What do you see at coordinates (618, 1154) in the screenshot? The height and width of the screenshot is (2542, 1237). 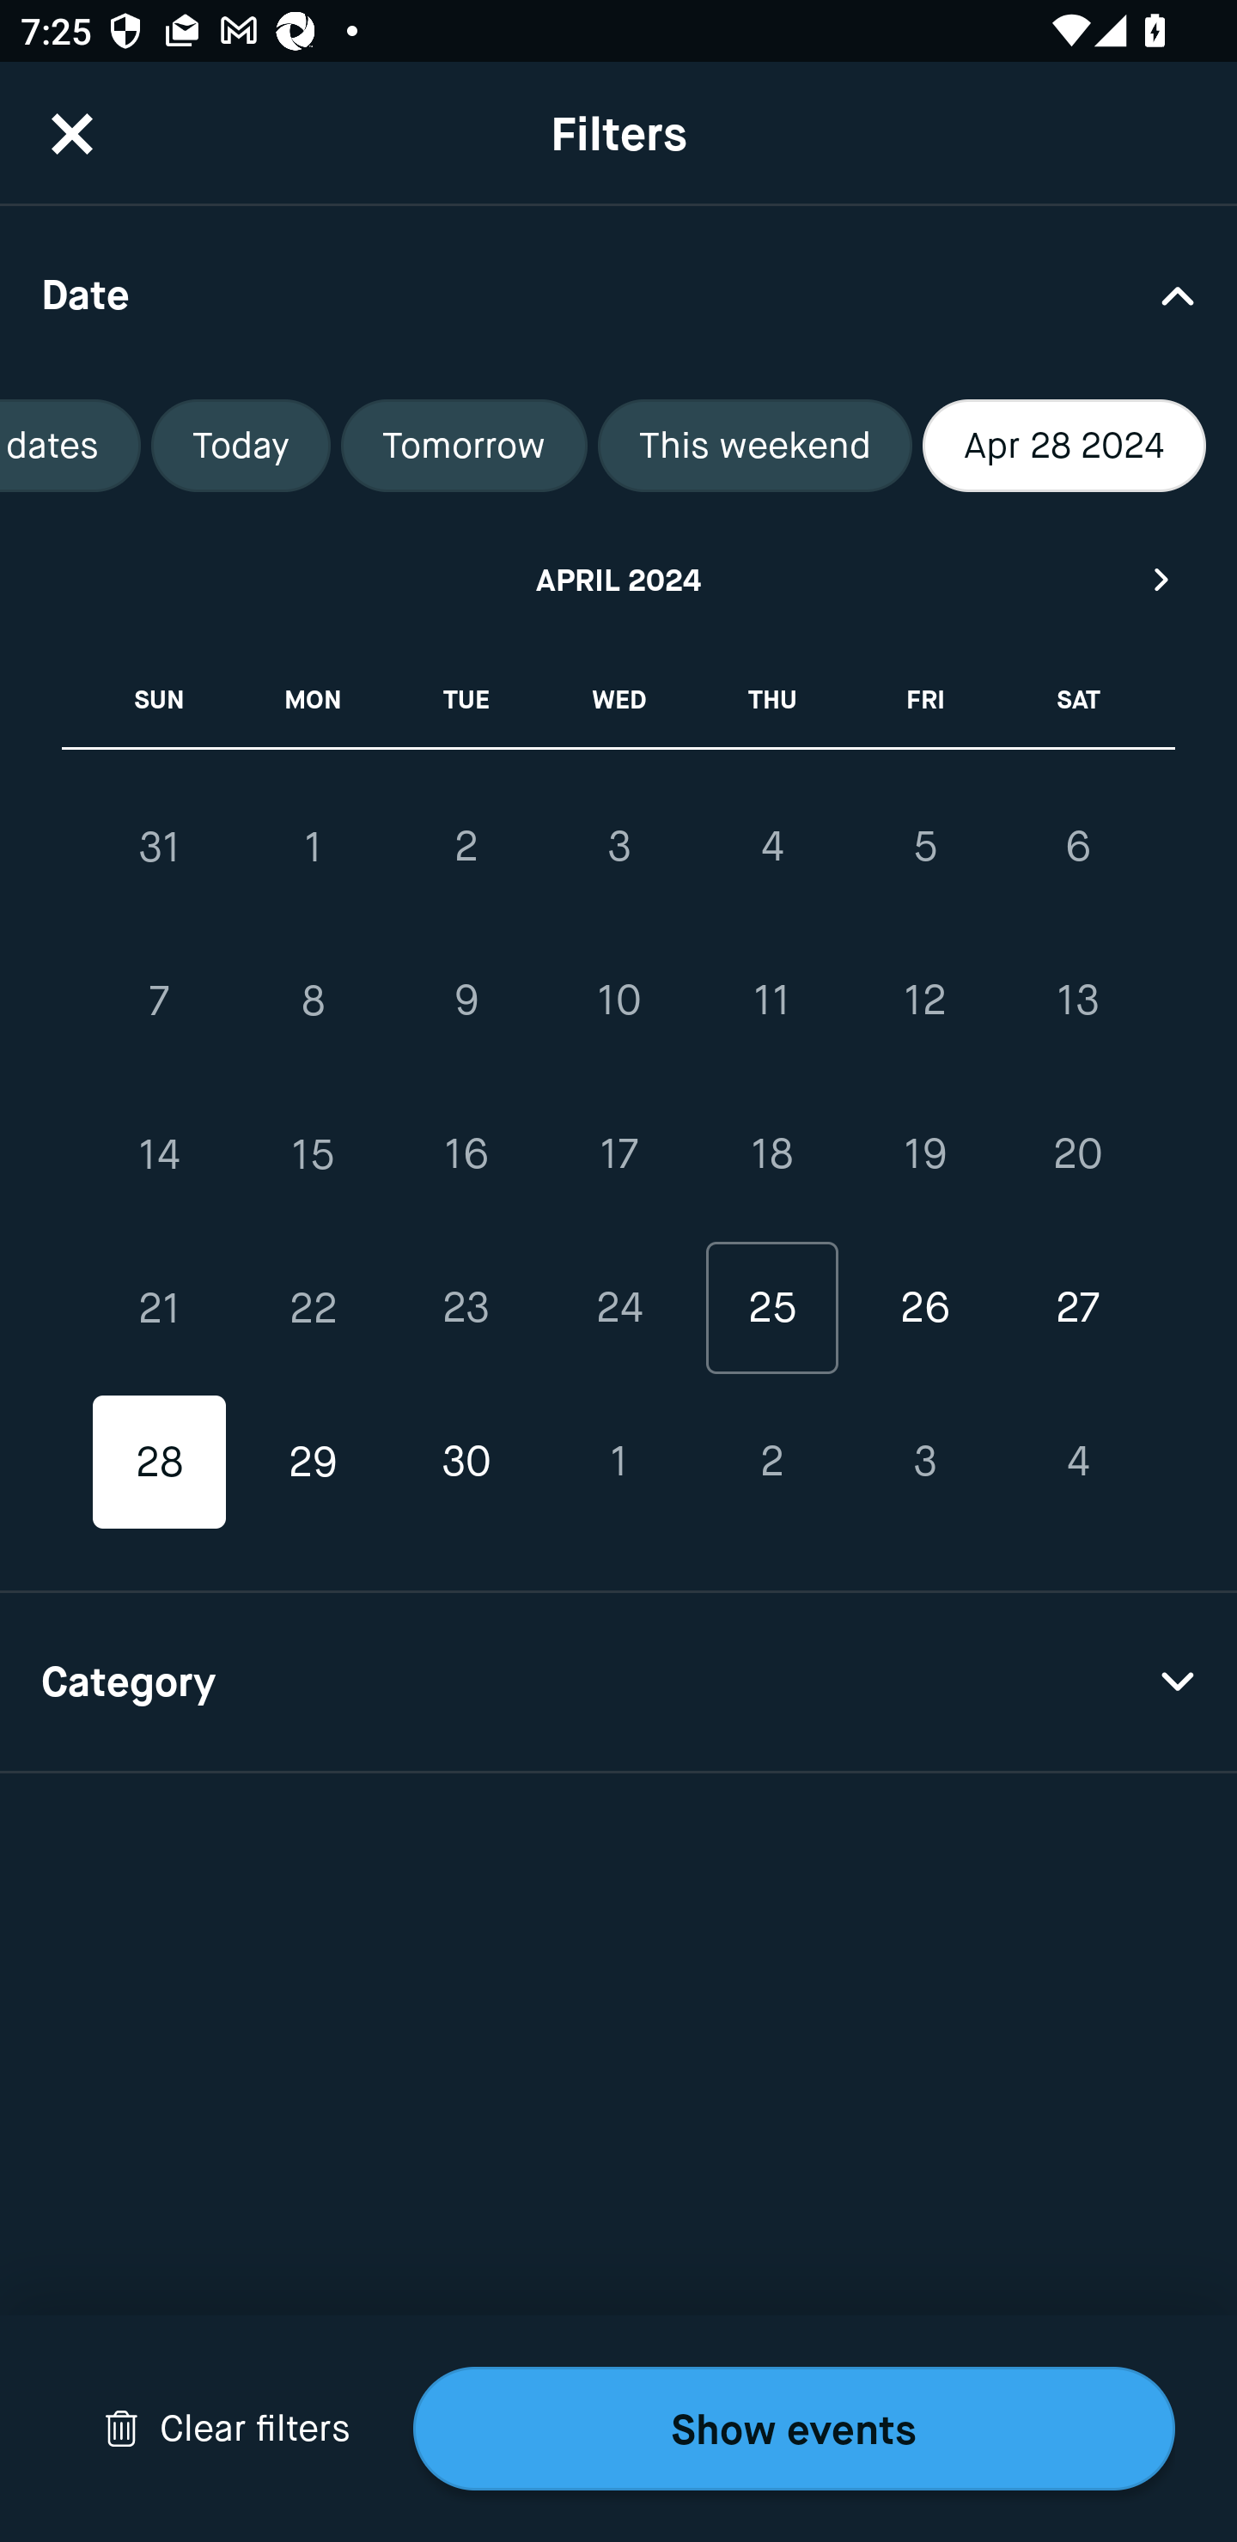 I see `17` at bounding box center [618, 1154].